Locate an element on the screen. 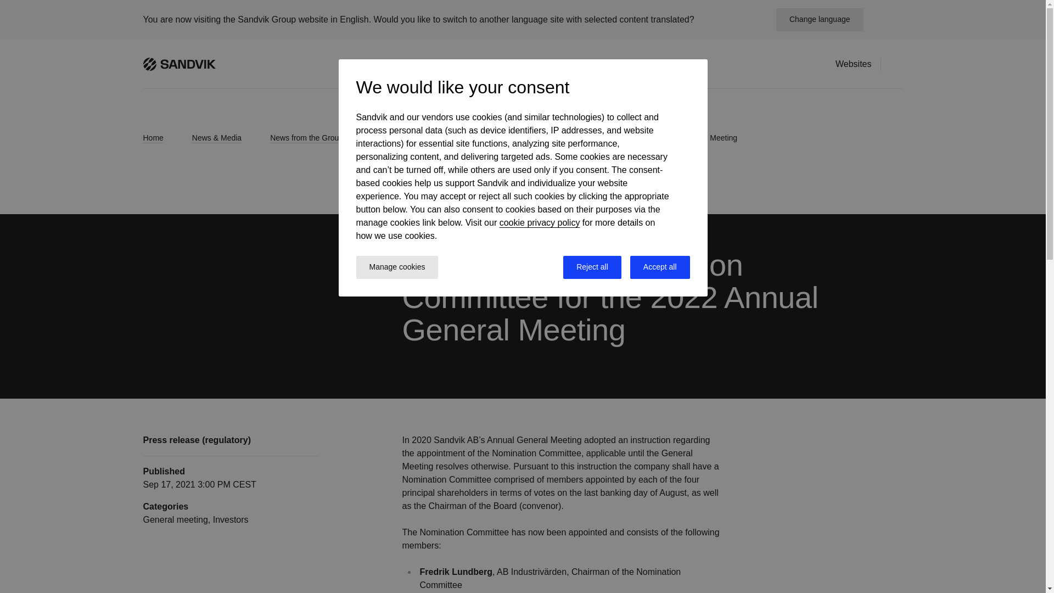 This screenshot has height=593, width=1054. Close is located at coordinates (887, 19).